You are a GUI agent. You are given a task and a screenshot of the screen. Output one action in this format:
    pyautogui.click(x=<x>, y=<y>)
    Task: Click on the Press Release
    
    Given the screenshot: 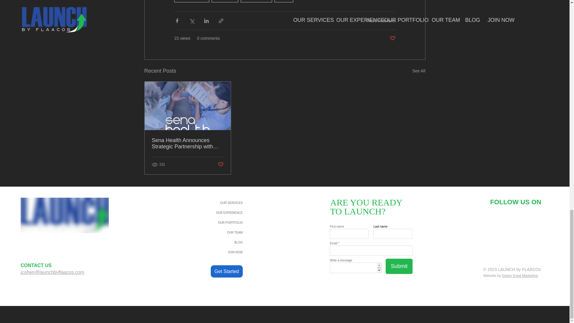 What is the action you would take?
    pyautogui.click(x=191, y=1)
    